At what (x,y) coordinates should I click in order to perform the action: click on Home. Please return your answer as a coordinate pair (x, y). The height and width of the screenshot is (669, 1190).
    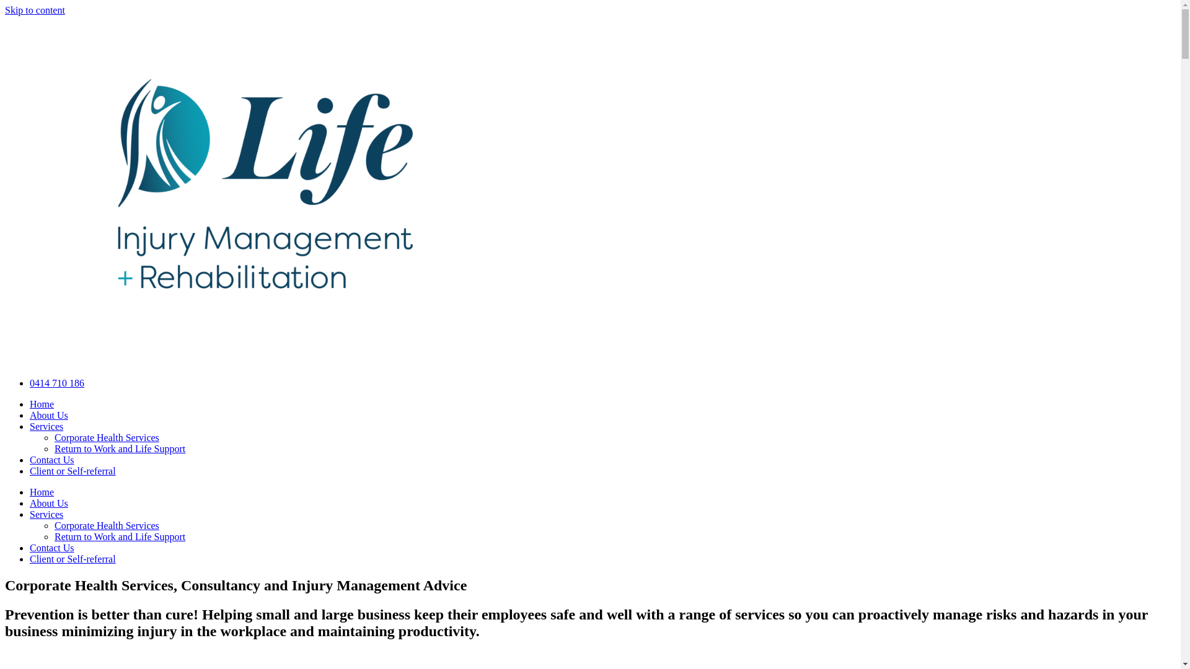
    Looking at the image, I should click on (42, 492).